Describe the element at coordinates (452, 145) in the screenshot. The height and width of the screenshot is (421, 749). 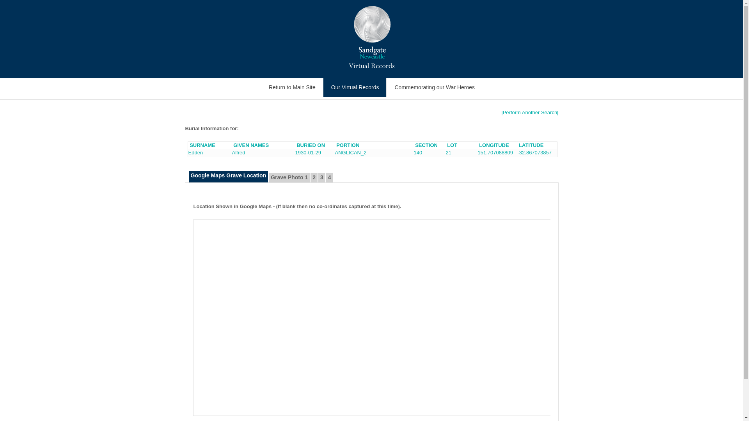
I see `LOT` at that location.